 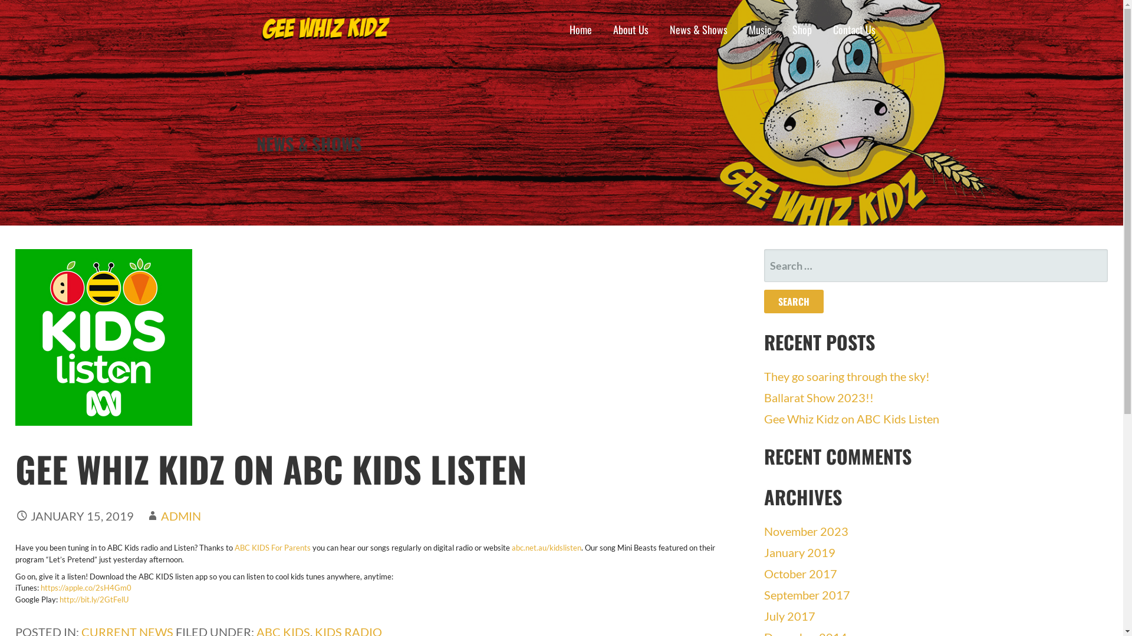 What do you see at coordinates (547, 548) in the screenshot?
I see `abc.net.au/kidslisten` at bounding box center [547, 548].